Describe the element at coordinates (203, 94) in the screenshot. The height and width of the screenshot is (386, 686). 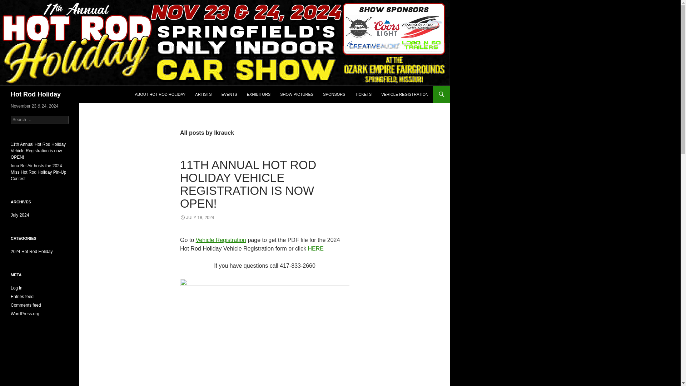
I see `ARTISTS` at that location.